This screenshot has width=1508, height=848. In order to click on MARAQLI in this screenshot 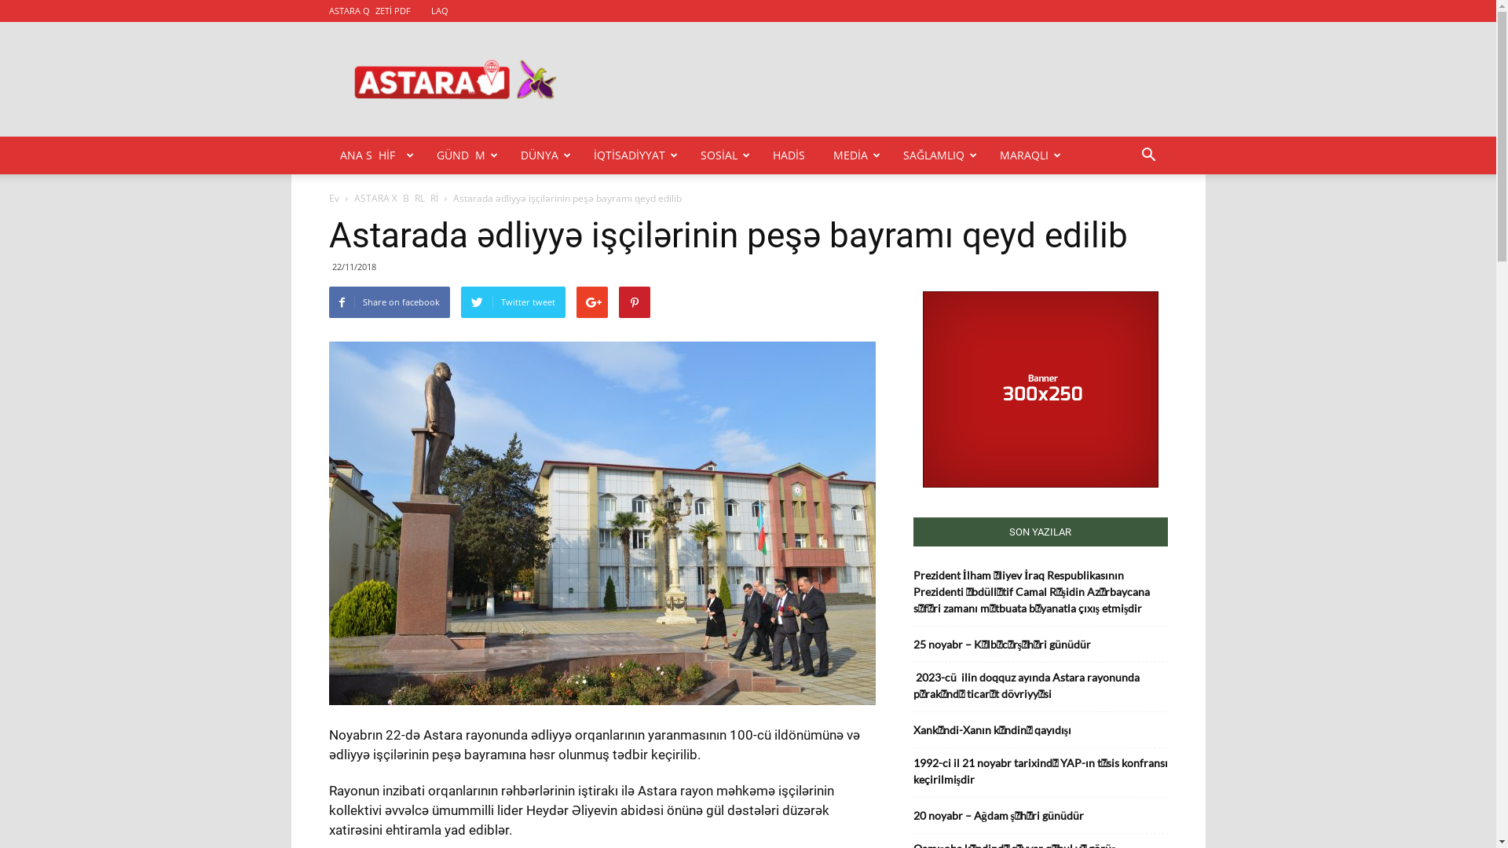, I will do `click(1030, 155)`.